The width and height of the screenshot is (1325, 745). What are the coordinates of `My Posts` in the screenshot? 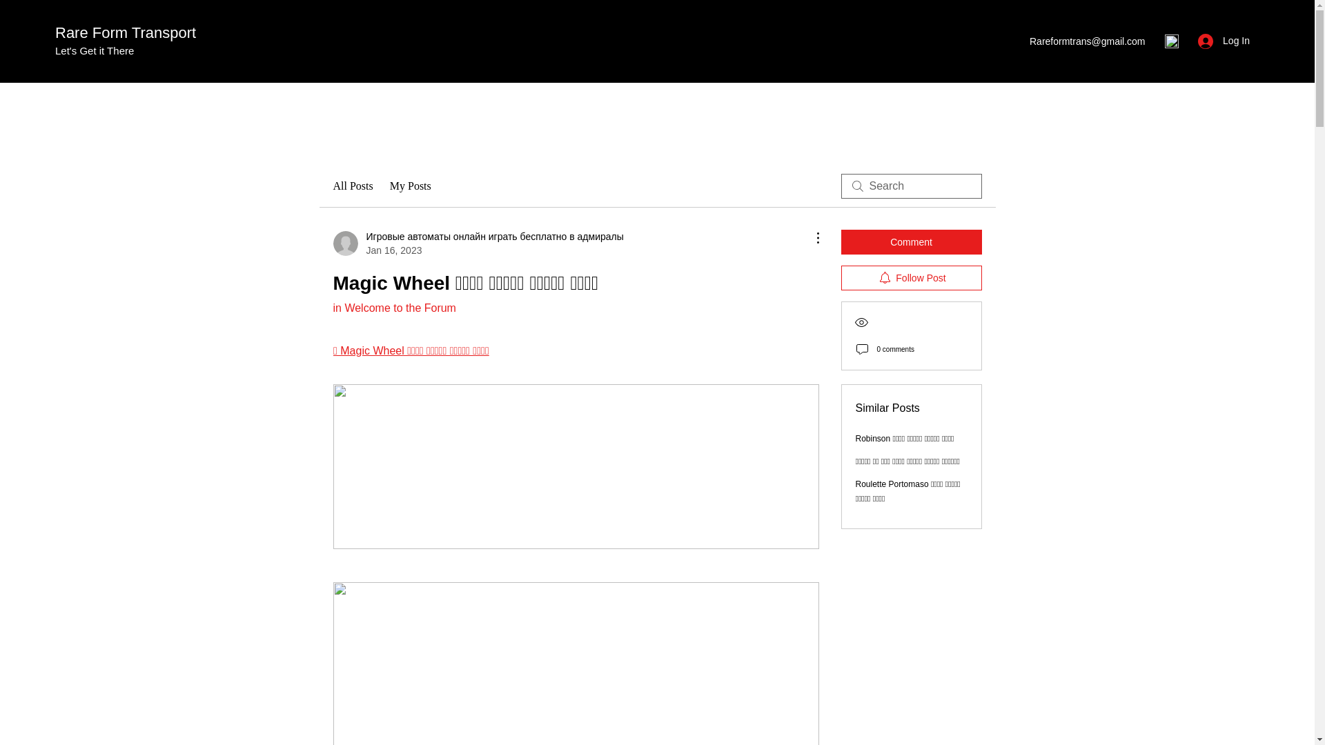 It's located at (410, 186).